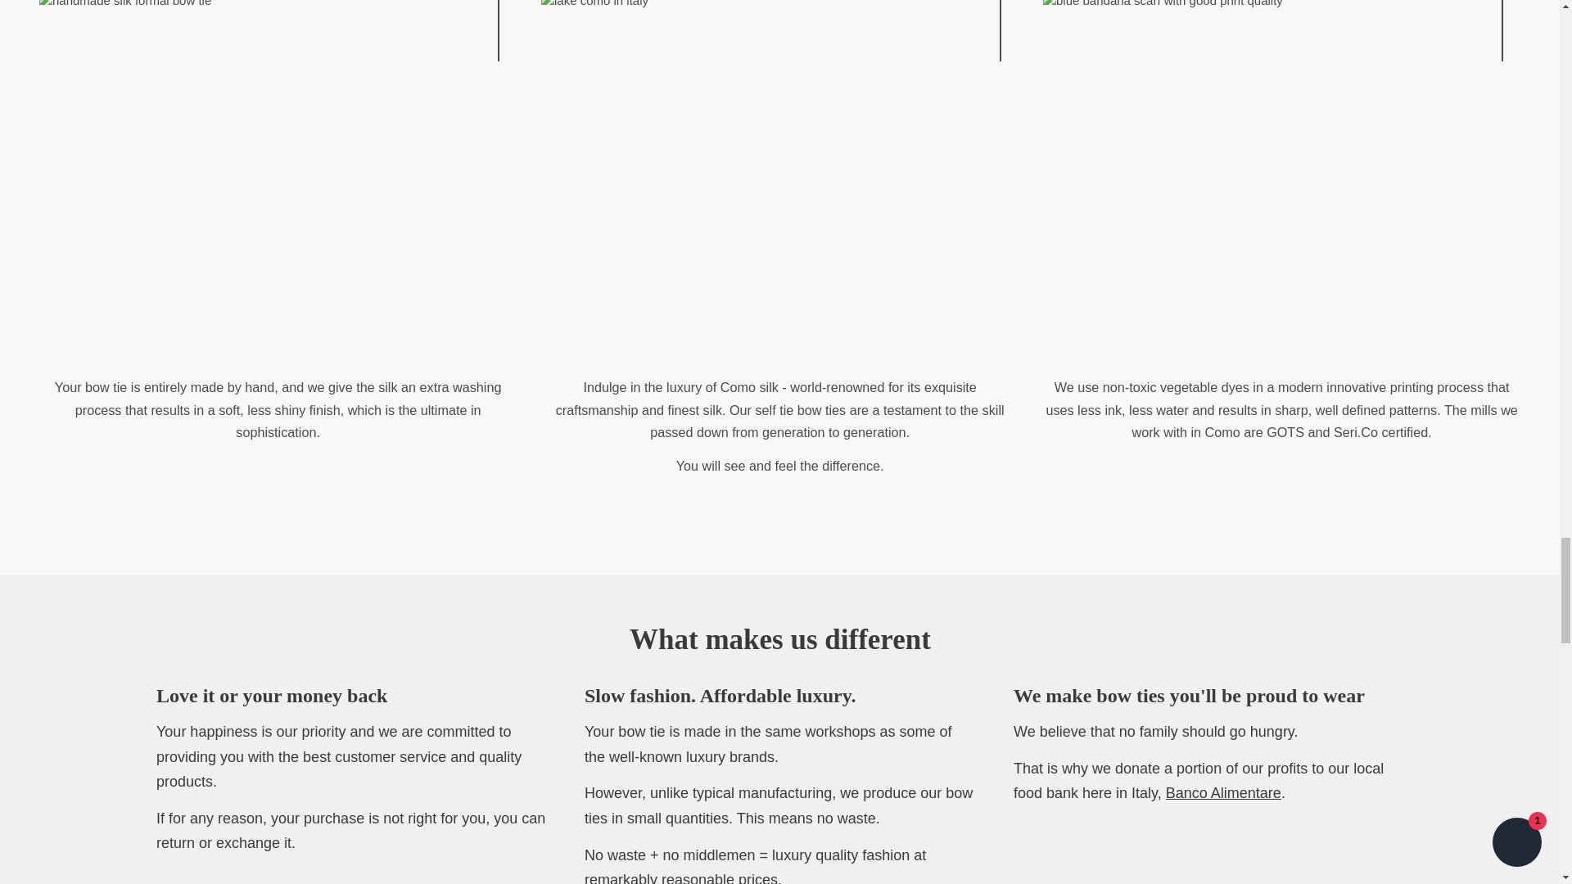 The height and width of the screenshot is (884, 1572). Describe the element at coordinates (1356, 432) in the screenshot. I see `seri.co certified` at that location.